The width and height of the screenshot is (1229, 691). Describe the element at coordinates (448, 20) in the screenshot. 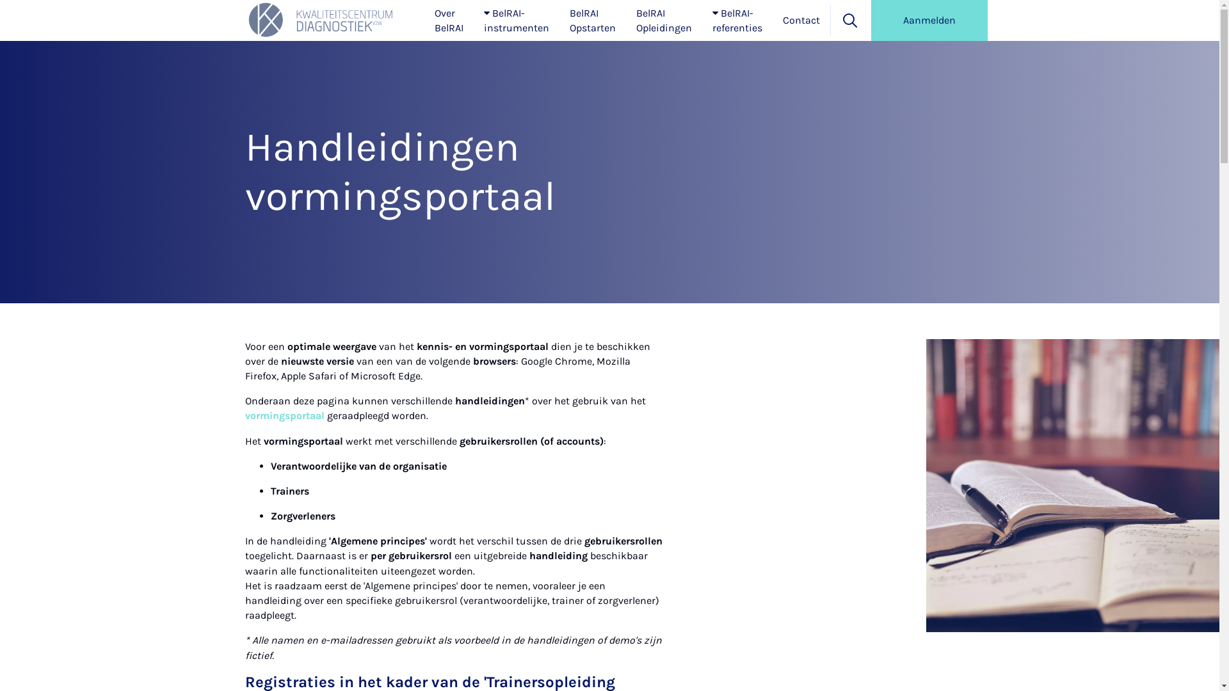

I see `Over BelRAI` at that location.